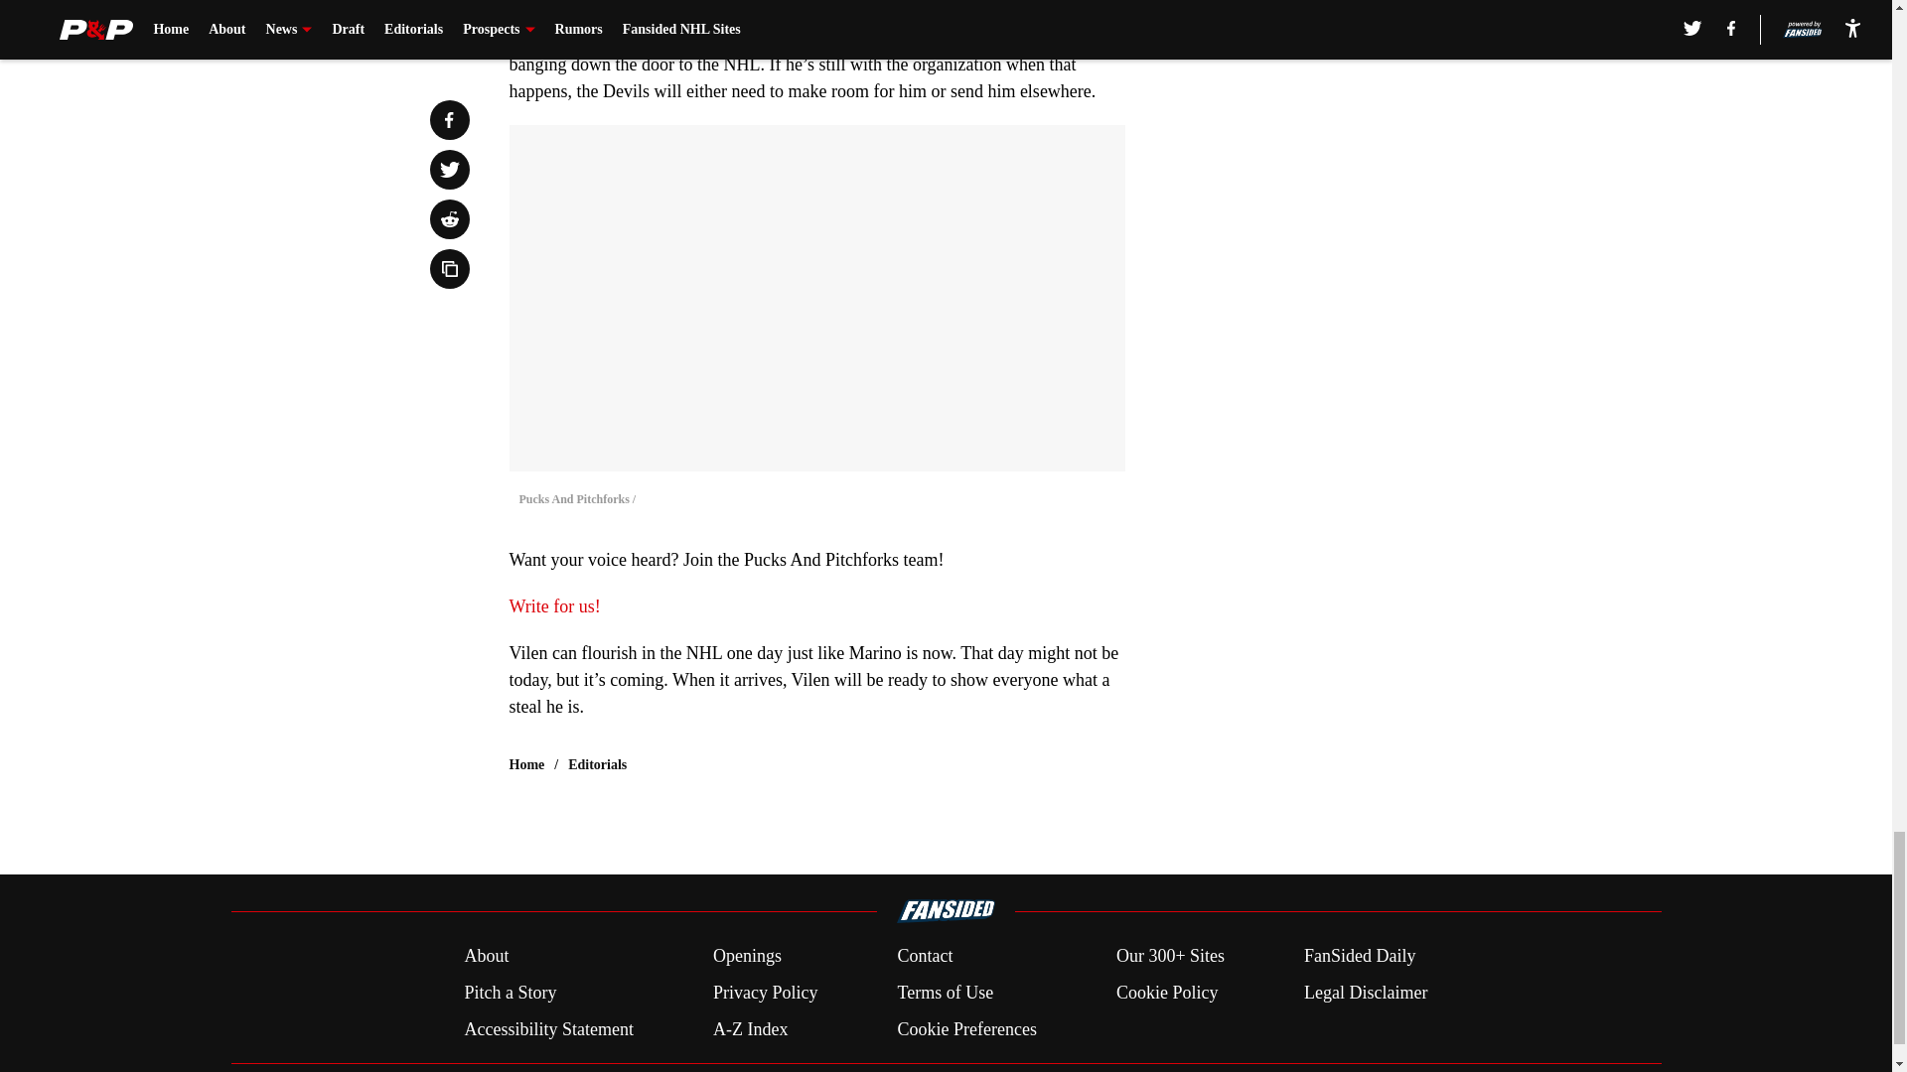  What do you see at coordinates (510, 993) in the screenshot?
I see `Pitch a Story` at bounding box center [510, 993].